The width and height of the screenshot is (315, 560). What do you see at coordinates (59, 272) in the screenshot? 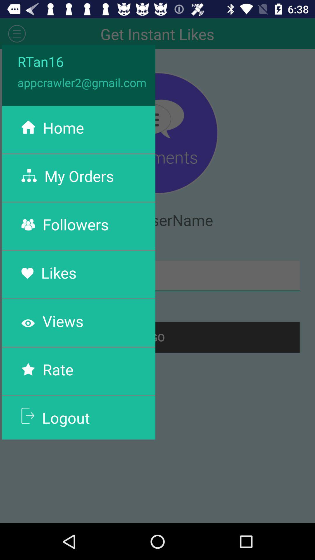
I see `flip until likes icon` at bounding box center [59, 272].